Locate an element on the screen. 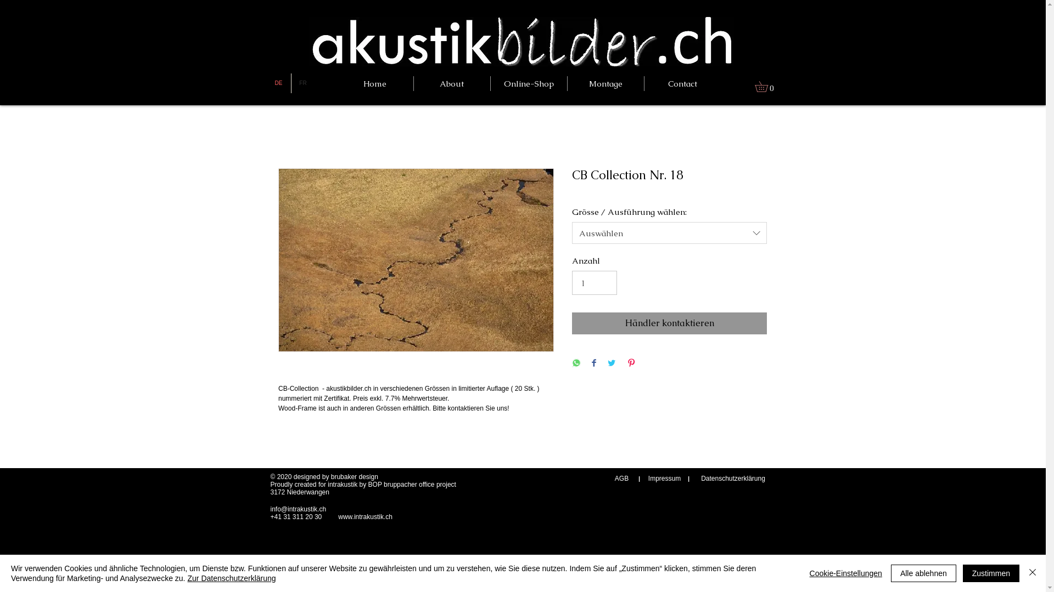 This screenshot has width=1054, height=592. Alle ablehnen is located at coordinates (923, 573).